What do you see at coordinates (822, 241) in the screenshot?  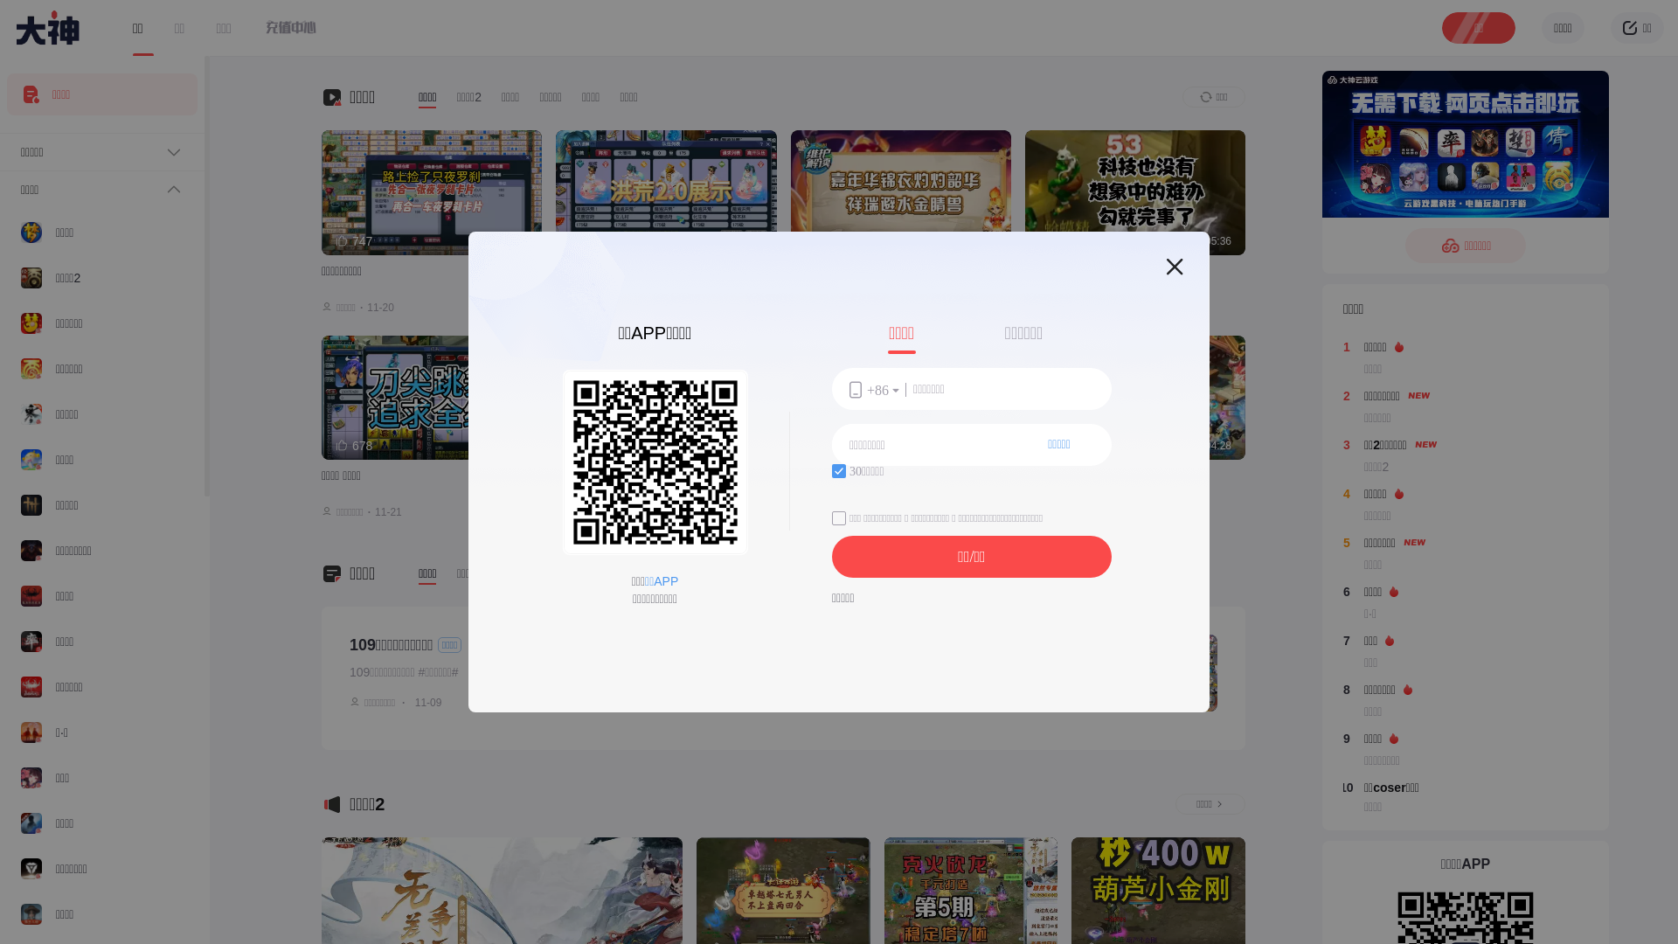 I see `696` at bounding box center [822, 241].